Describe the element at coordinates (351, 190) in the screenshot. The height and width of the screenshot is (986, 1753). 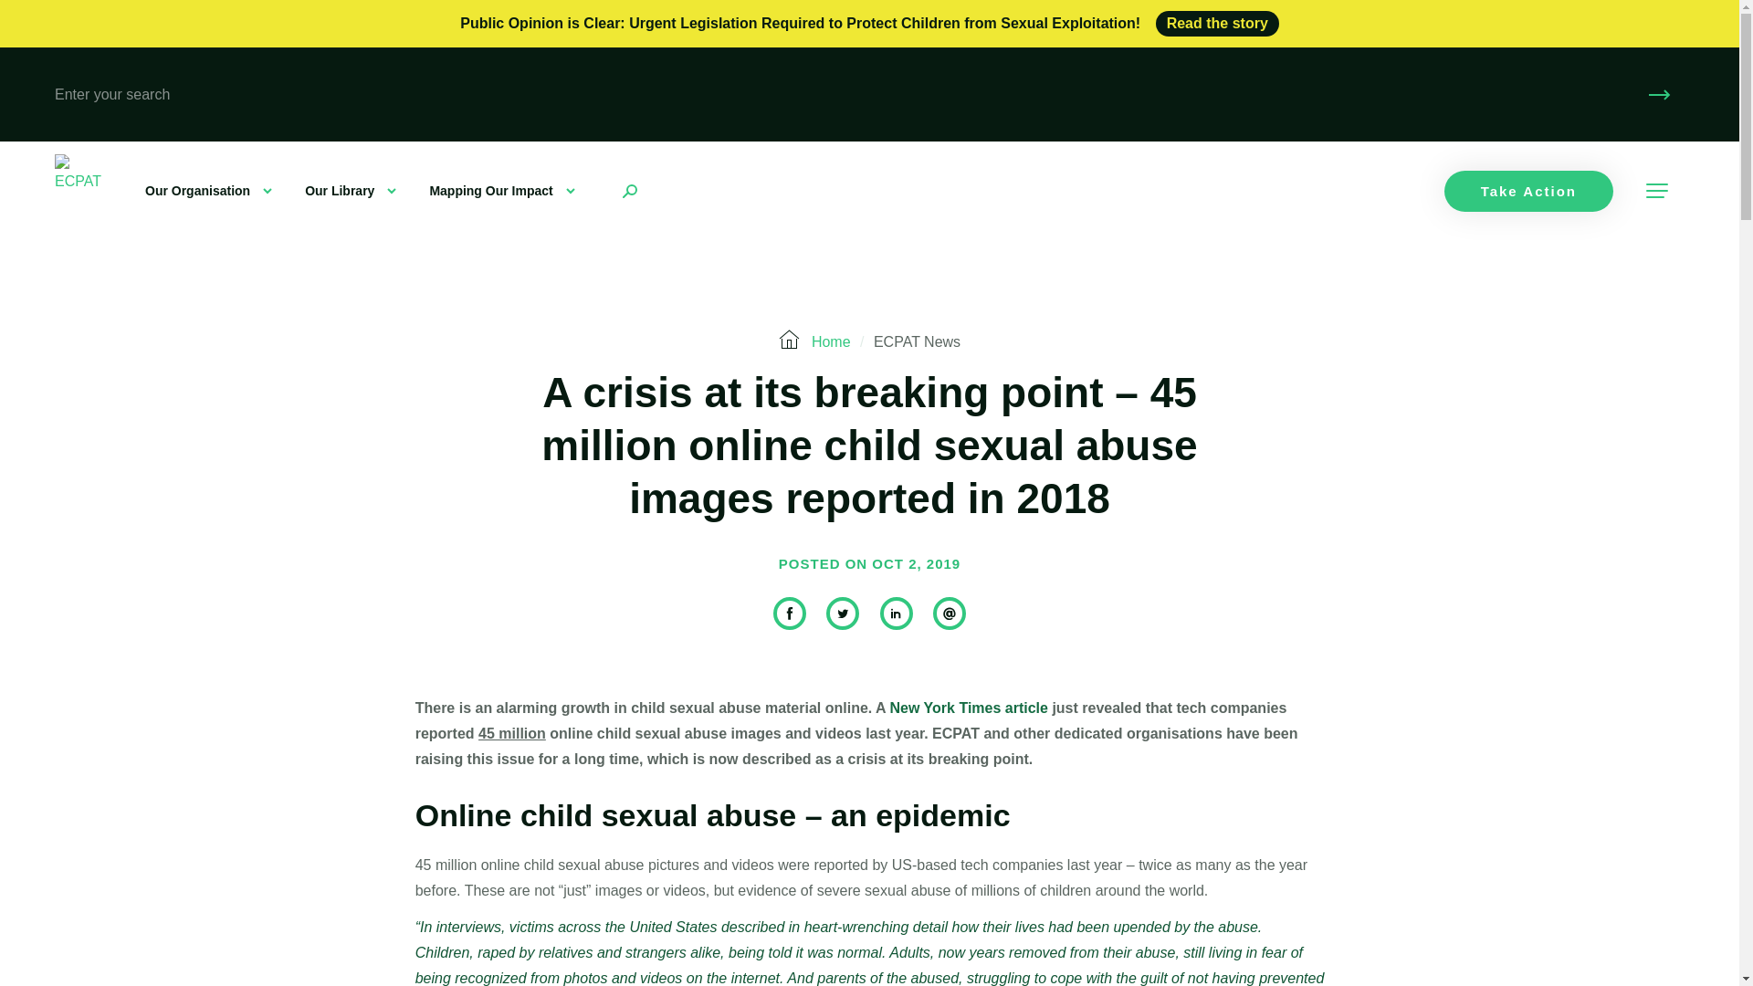
I see `Our Library` at that location.